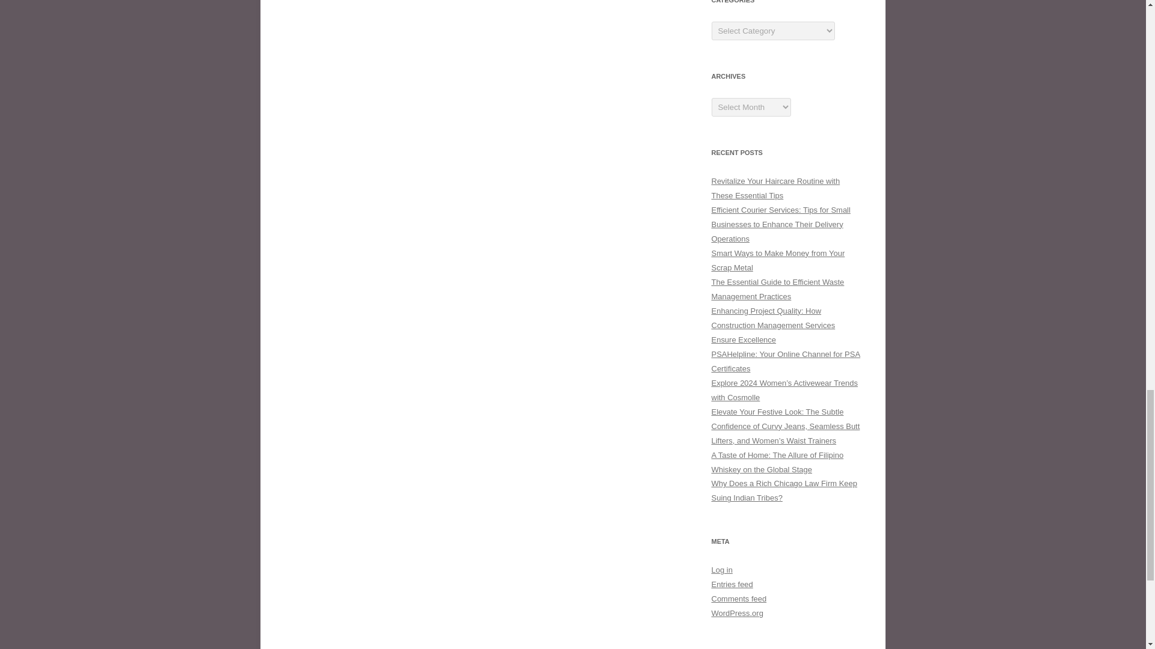 The height and width of the screenshot is (649, 1155). I want to click on Entries feed, so click(731, 584).